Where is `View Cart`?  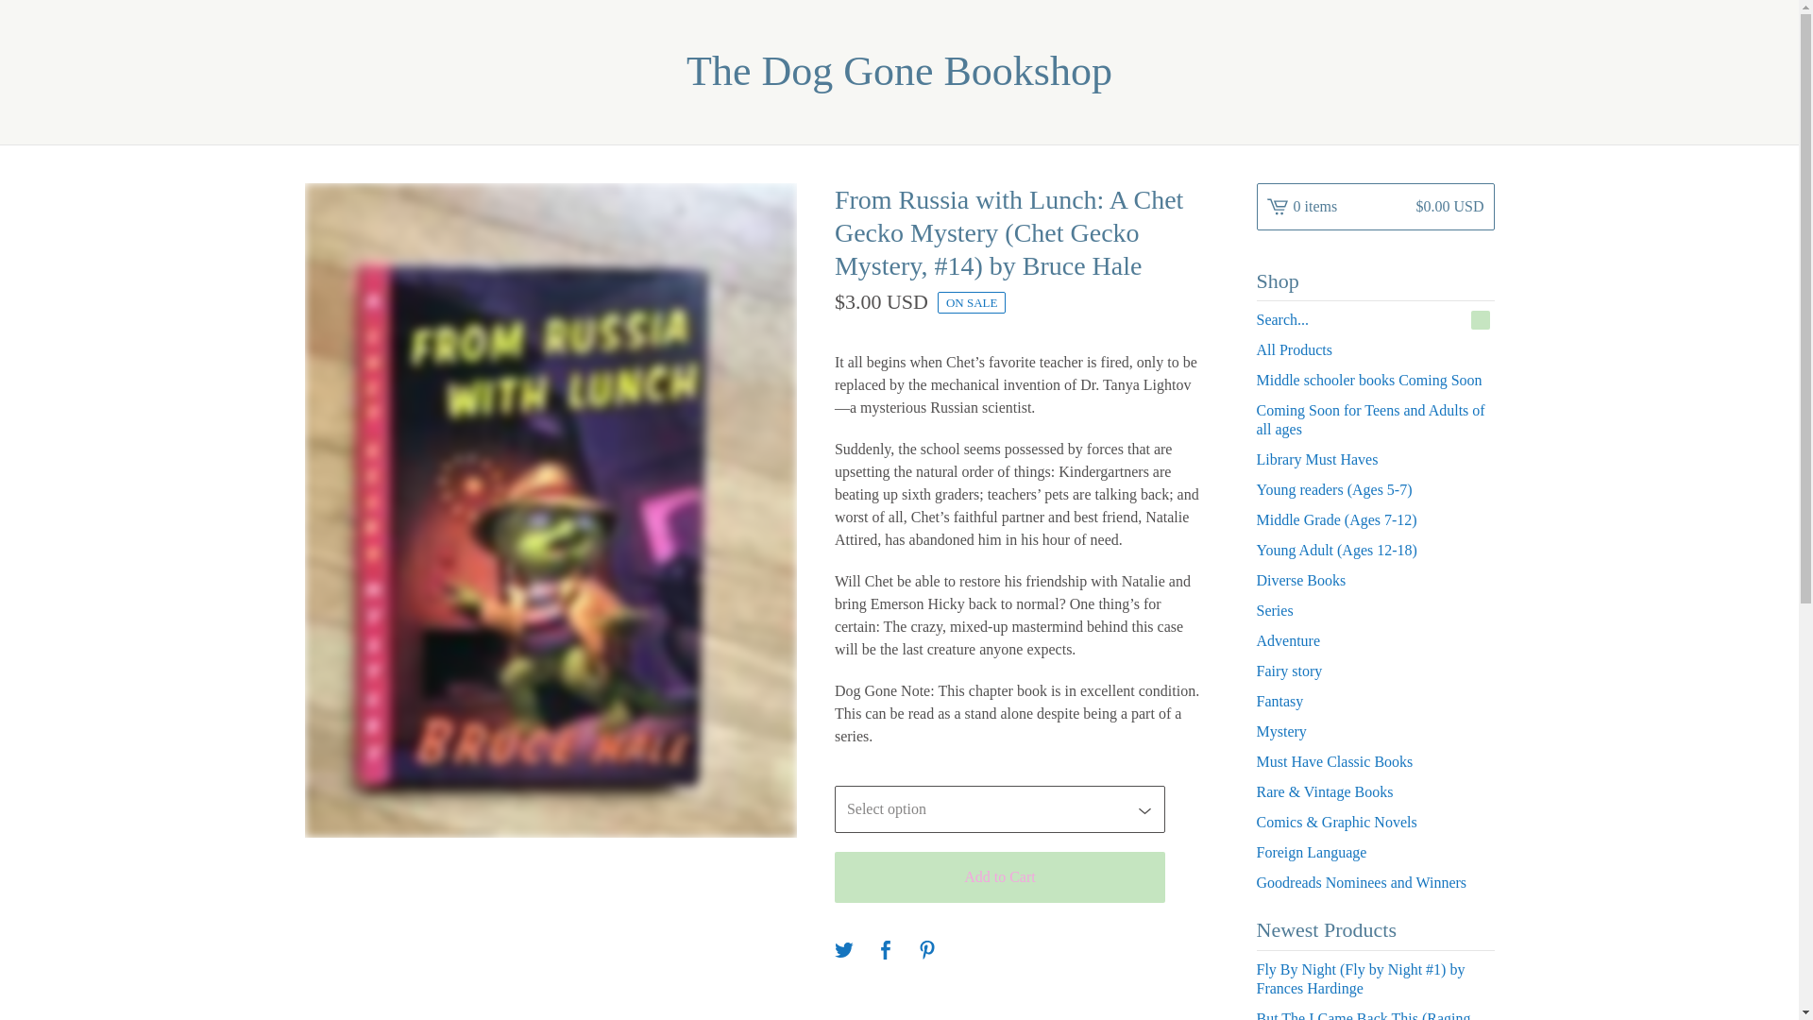 View Cart is located at coordinates (1375, 207).